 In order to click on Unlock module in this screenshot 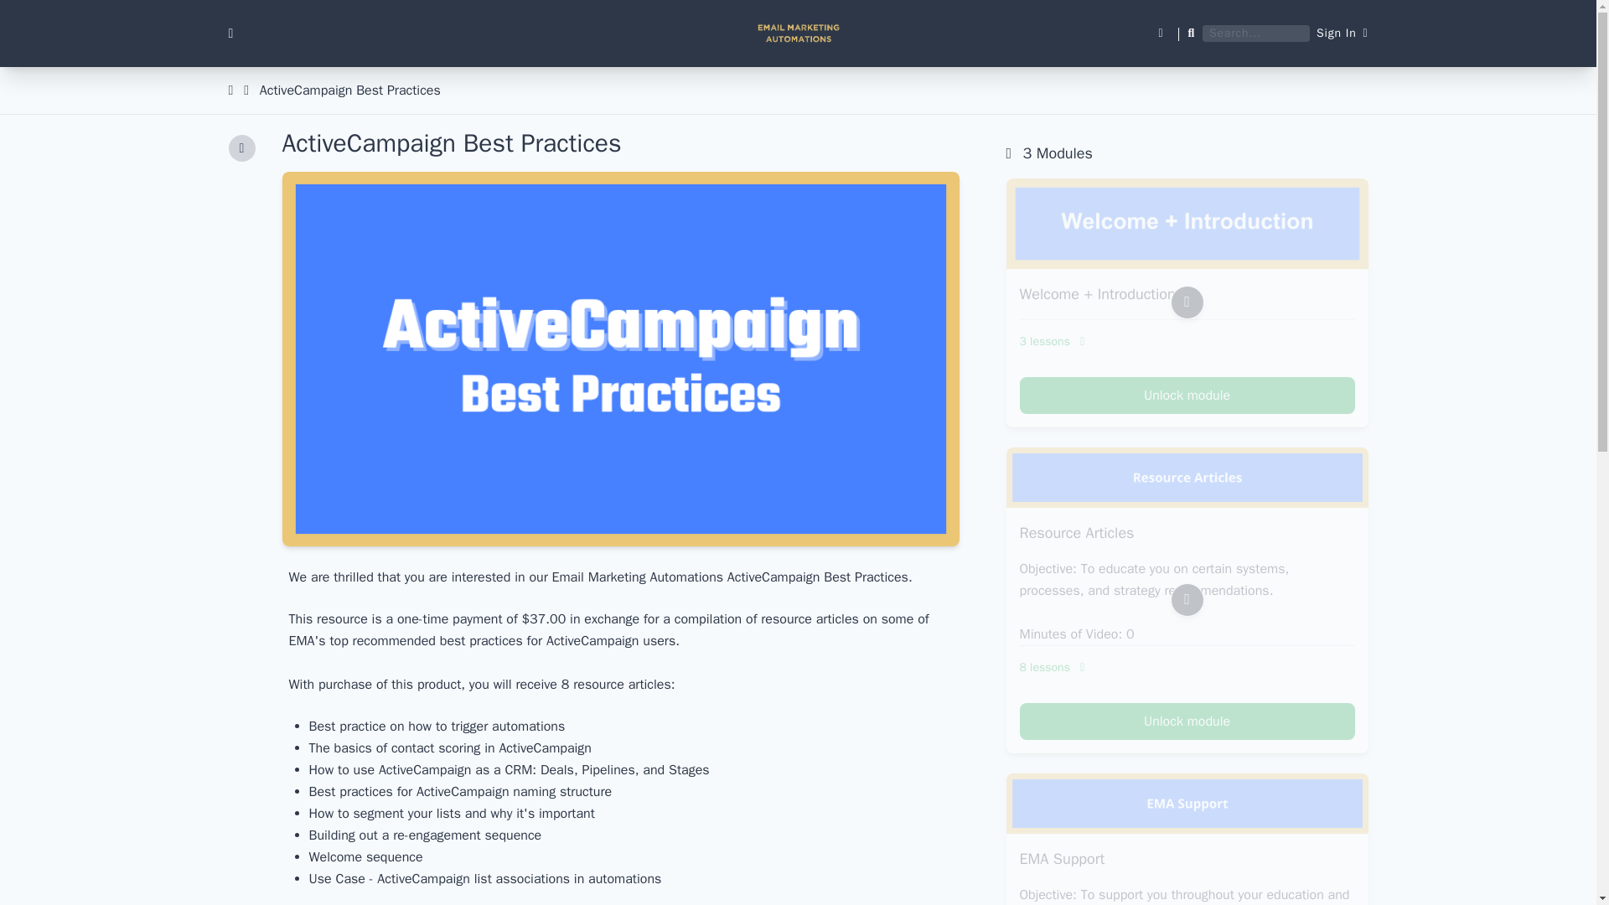, I will do `click(1187, 721)`.